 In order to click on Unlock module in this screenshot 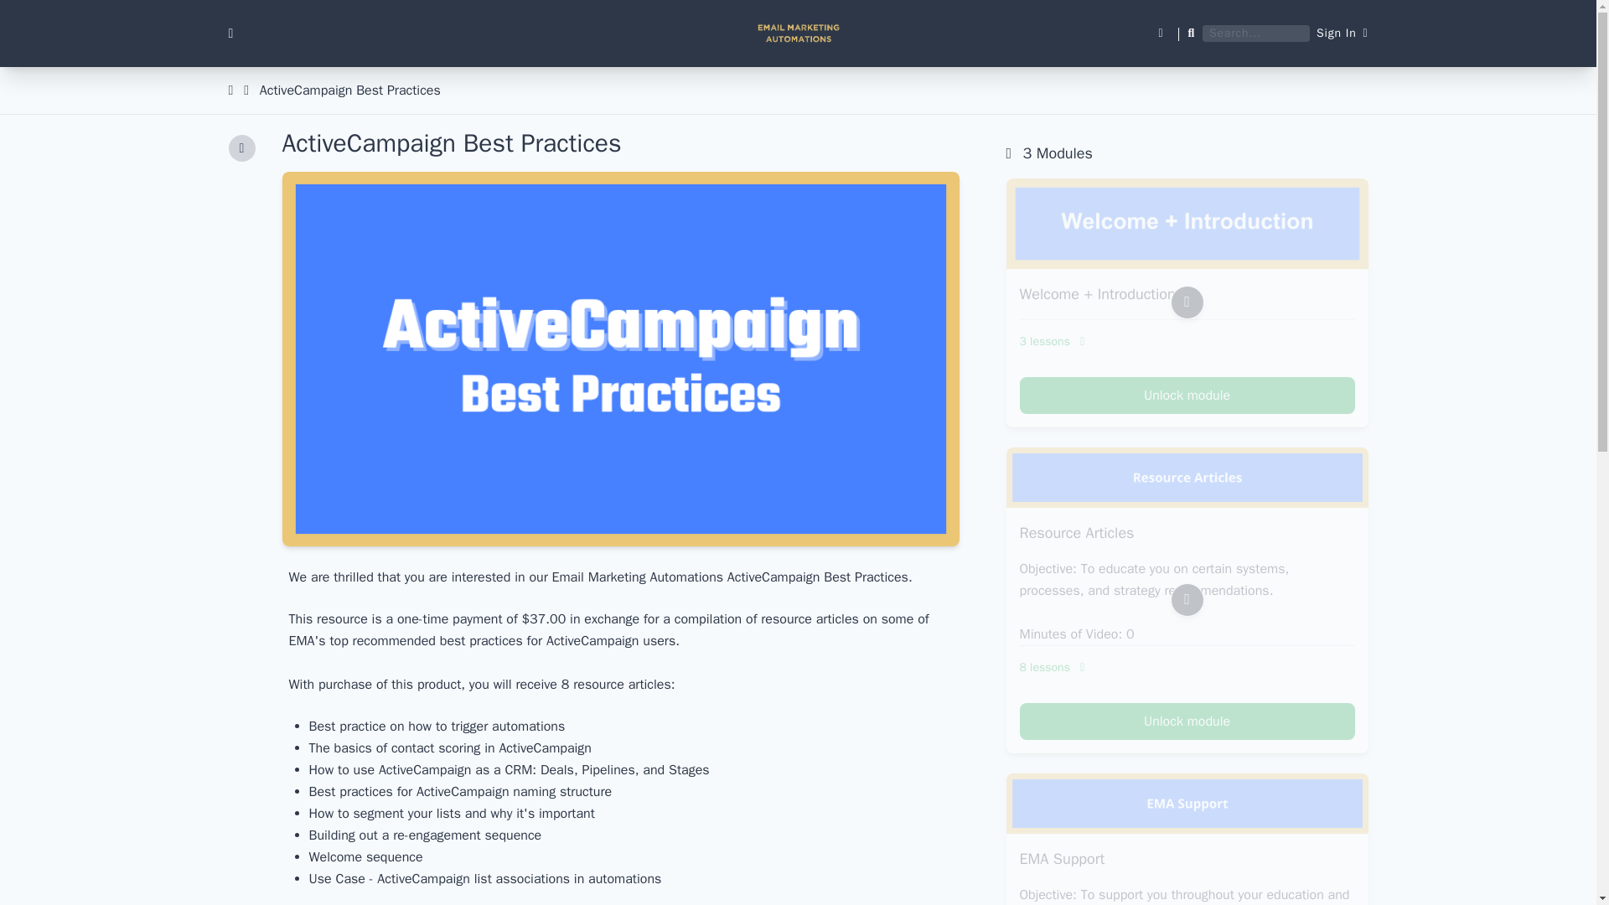, I will do `click(1187, 721)`.